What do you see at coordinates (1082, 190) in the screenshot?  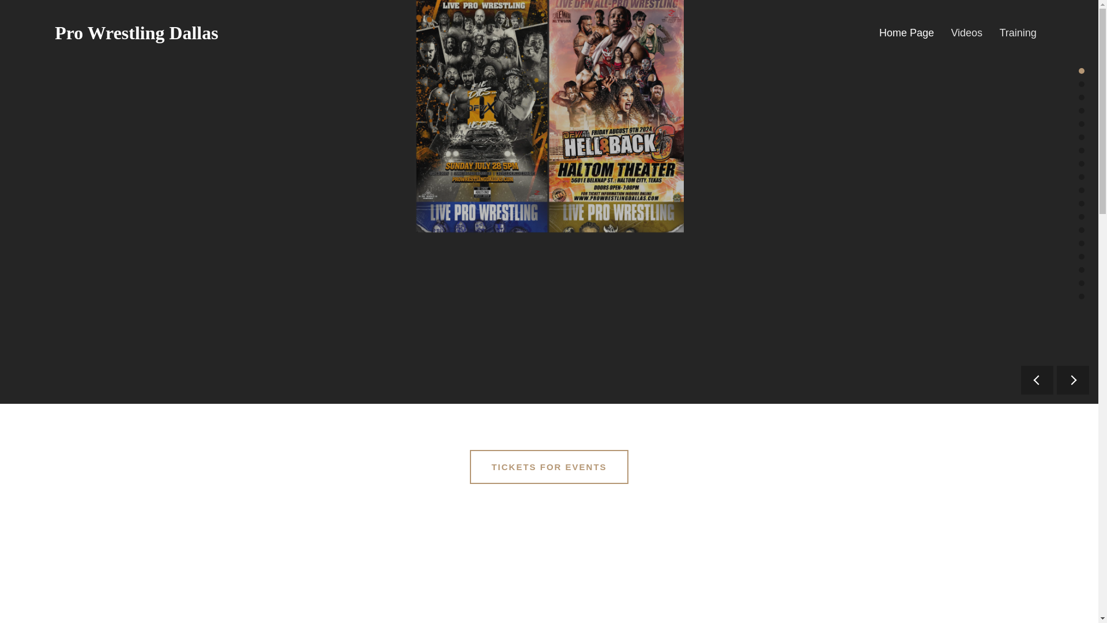 I see `10` at bounding box center [1082, 190].